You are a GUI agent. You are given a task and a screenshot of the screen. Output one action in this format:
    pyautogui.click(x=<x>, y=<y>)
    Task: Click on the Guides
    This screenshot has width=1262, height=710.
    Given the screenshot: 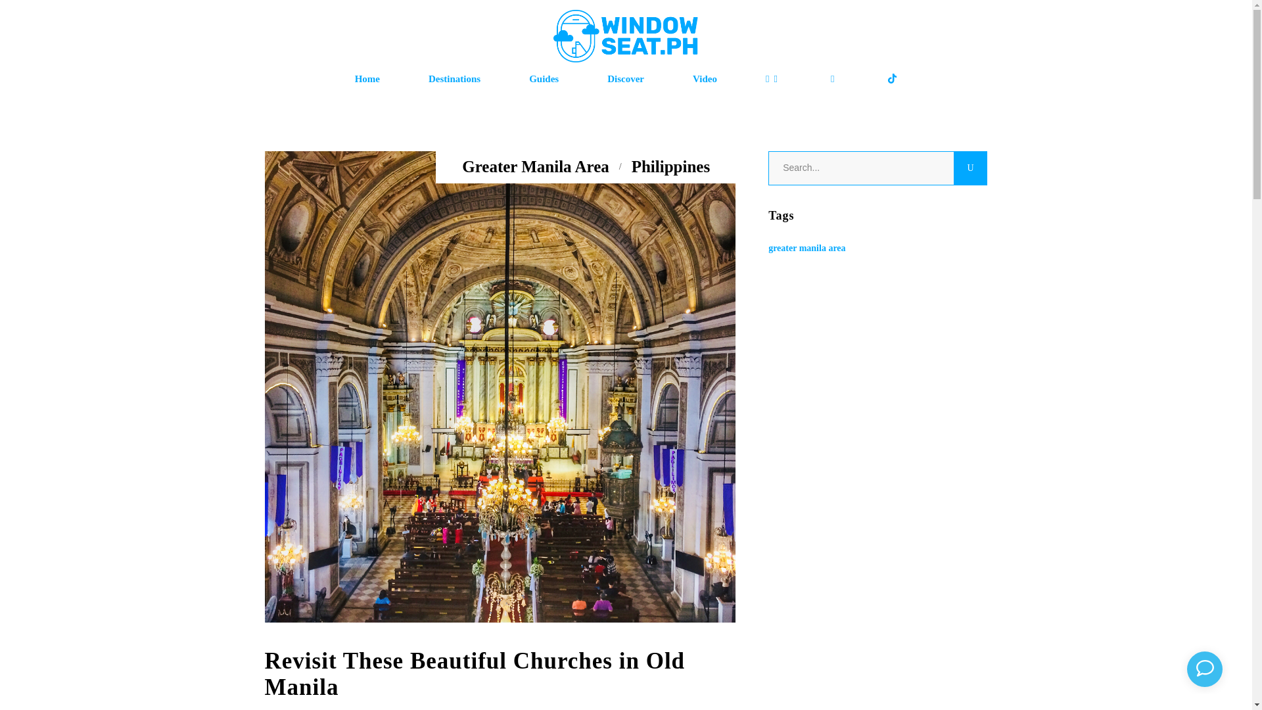 What is the action you would take?
    pyautogui.click(x=544, y=79)
    